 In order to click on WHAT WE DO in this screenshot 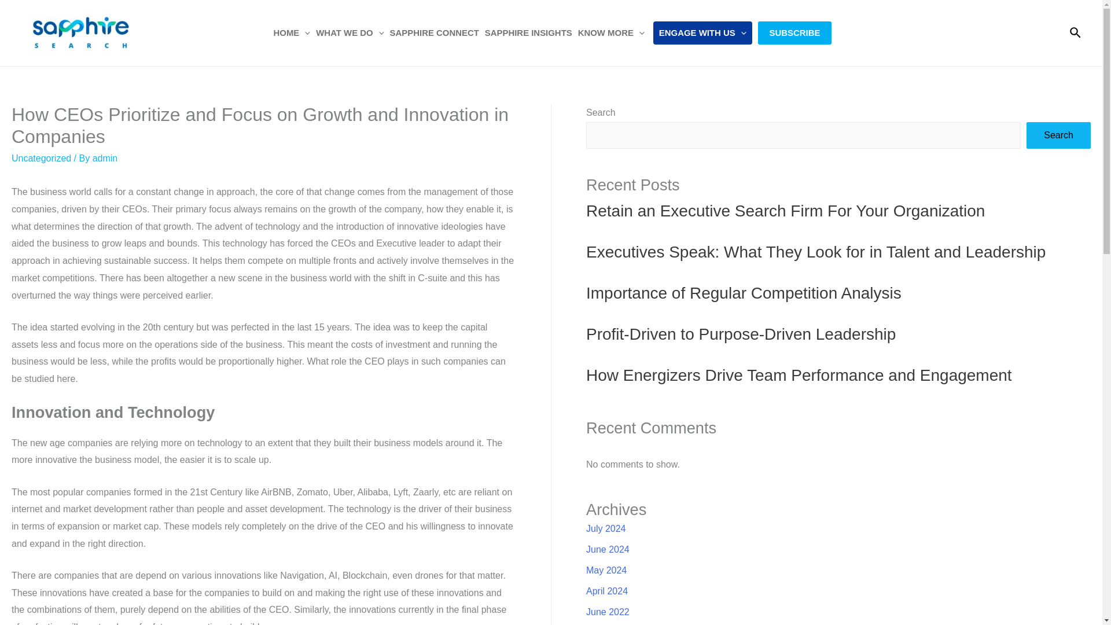, I will do `click(350, 32)`.